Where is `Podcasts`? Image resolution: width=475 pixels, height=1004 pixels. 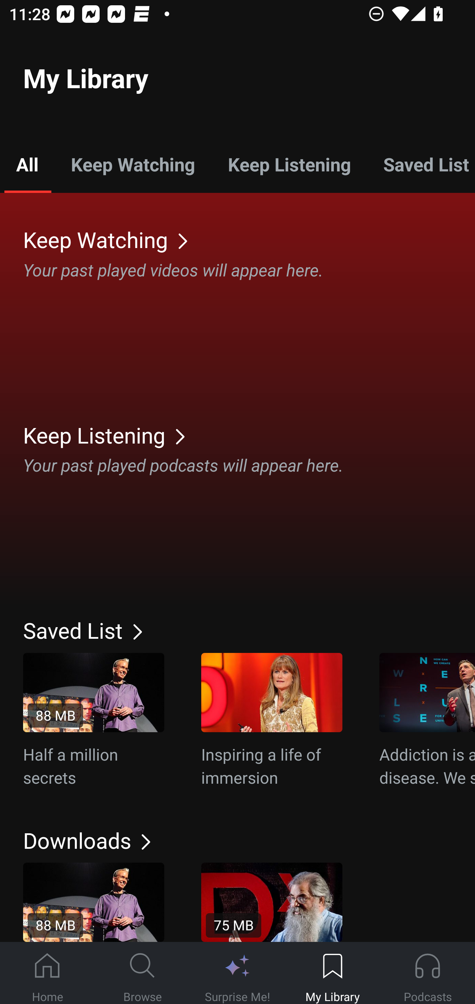 Podcasts is located at coordinates (427, 973).